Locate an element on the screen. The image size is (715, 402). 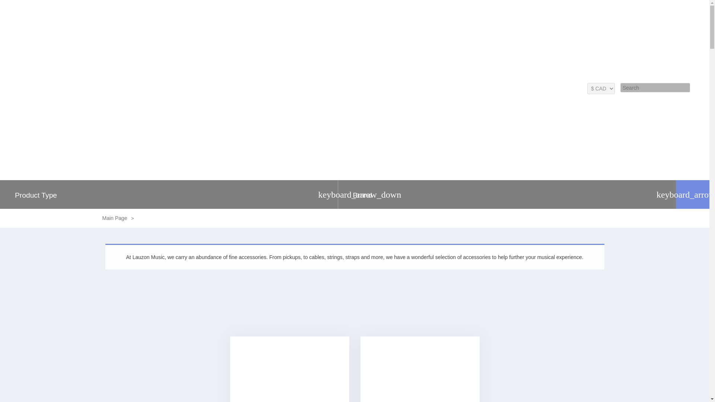
Lessons is located at coordinates (463, 88).